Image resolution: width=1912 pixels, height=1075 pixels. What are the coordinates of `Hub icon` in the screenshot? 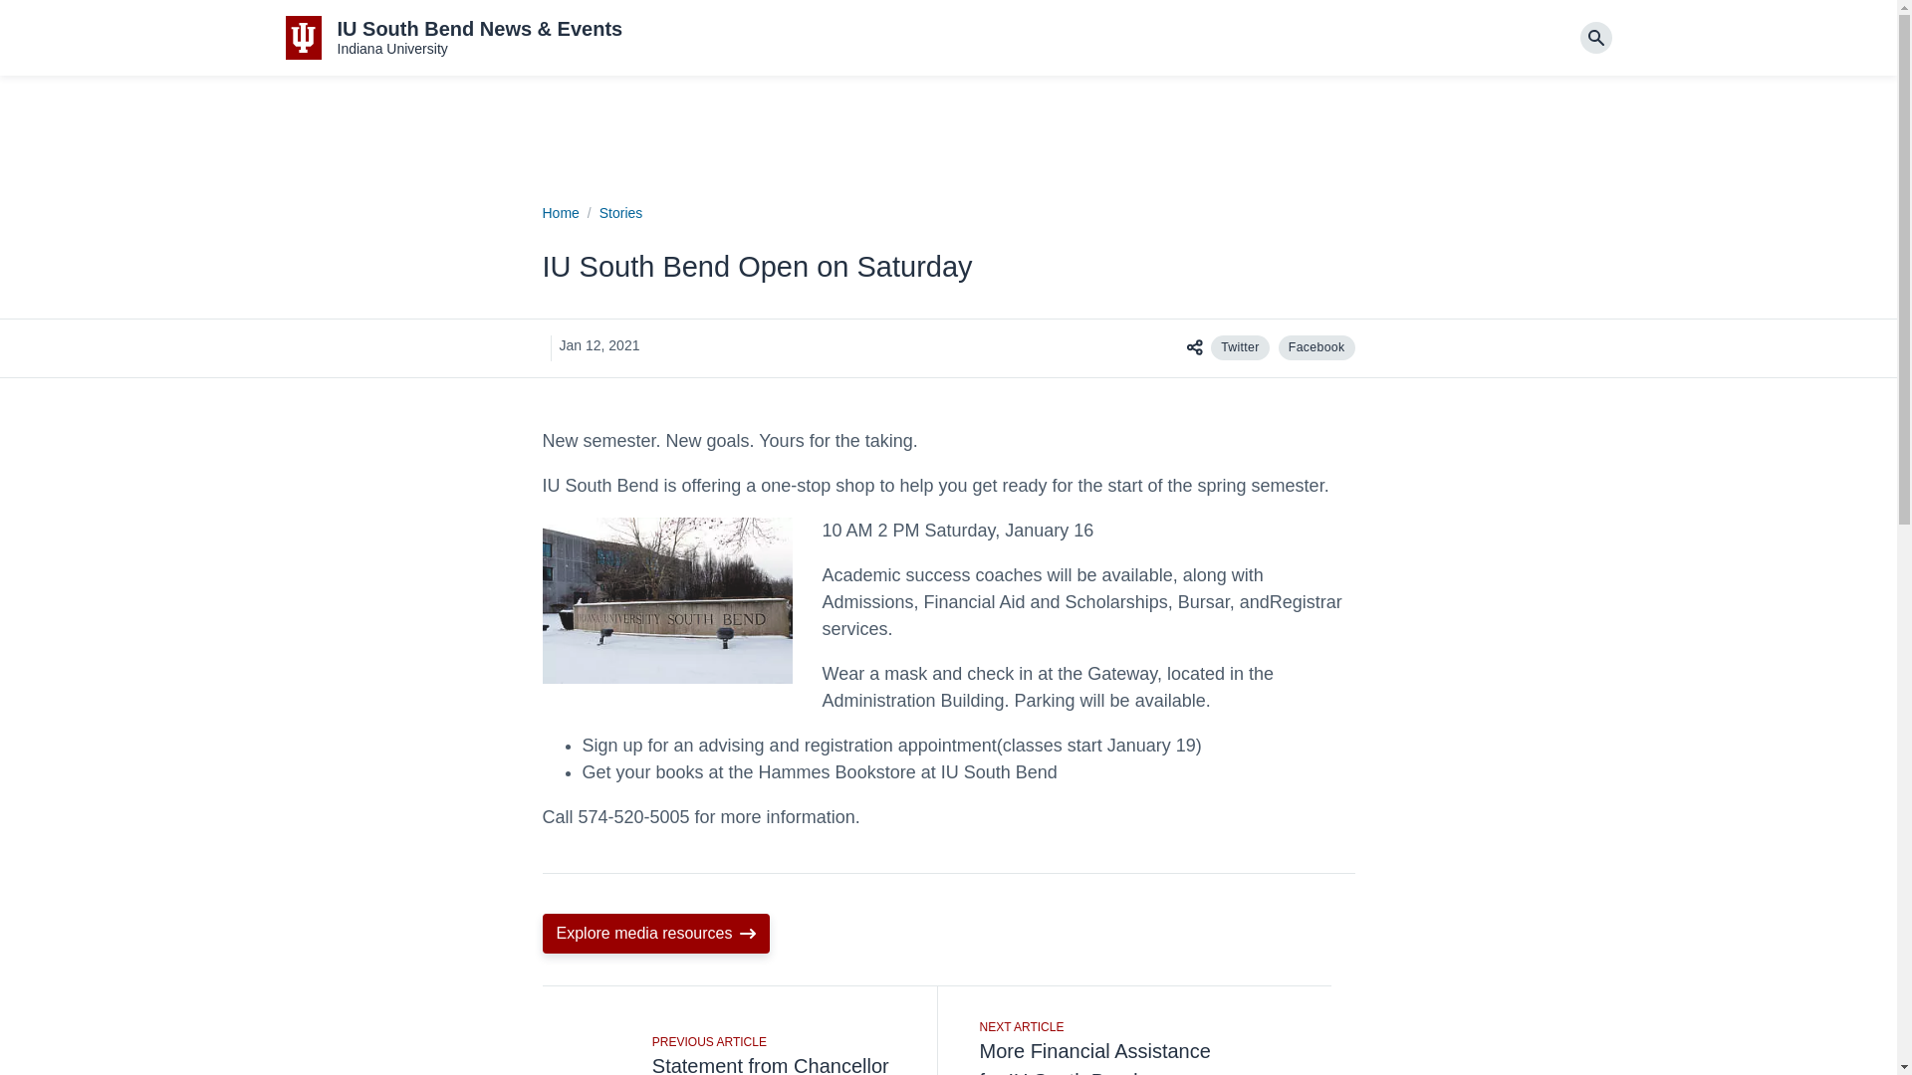 It's located at (1193, 346).